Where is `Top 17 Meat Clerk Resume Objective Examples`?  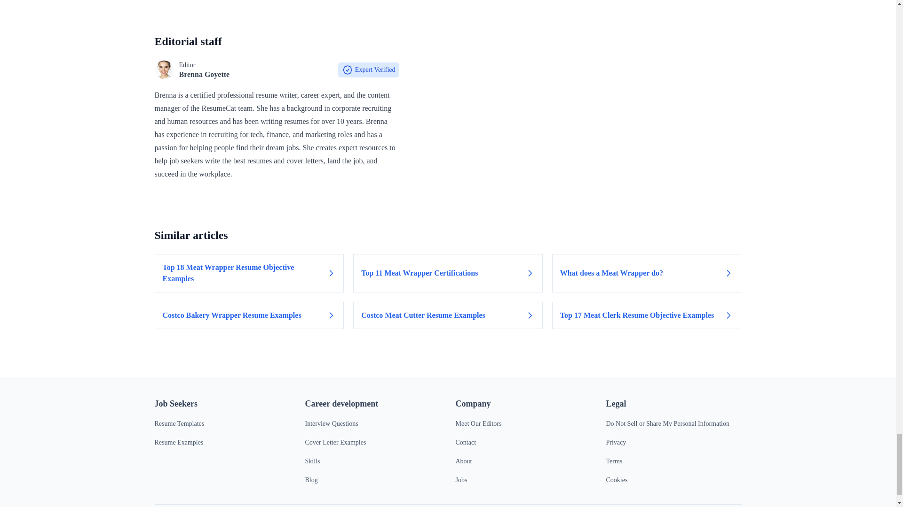 Top 17 Meat Clerk Resume Objective Examples is located at coordinates (646, 315).